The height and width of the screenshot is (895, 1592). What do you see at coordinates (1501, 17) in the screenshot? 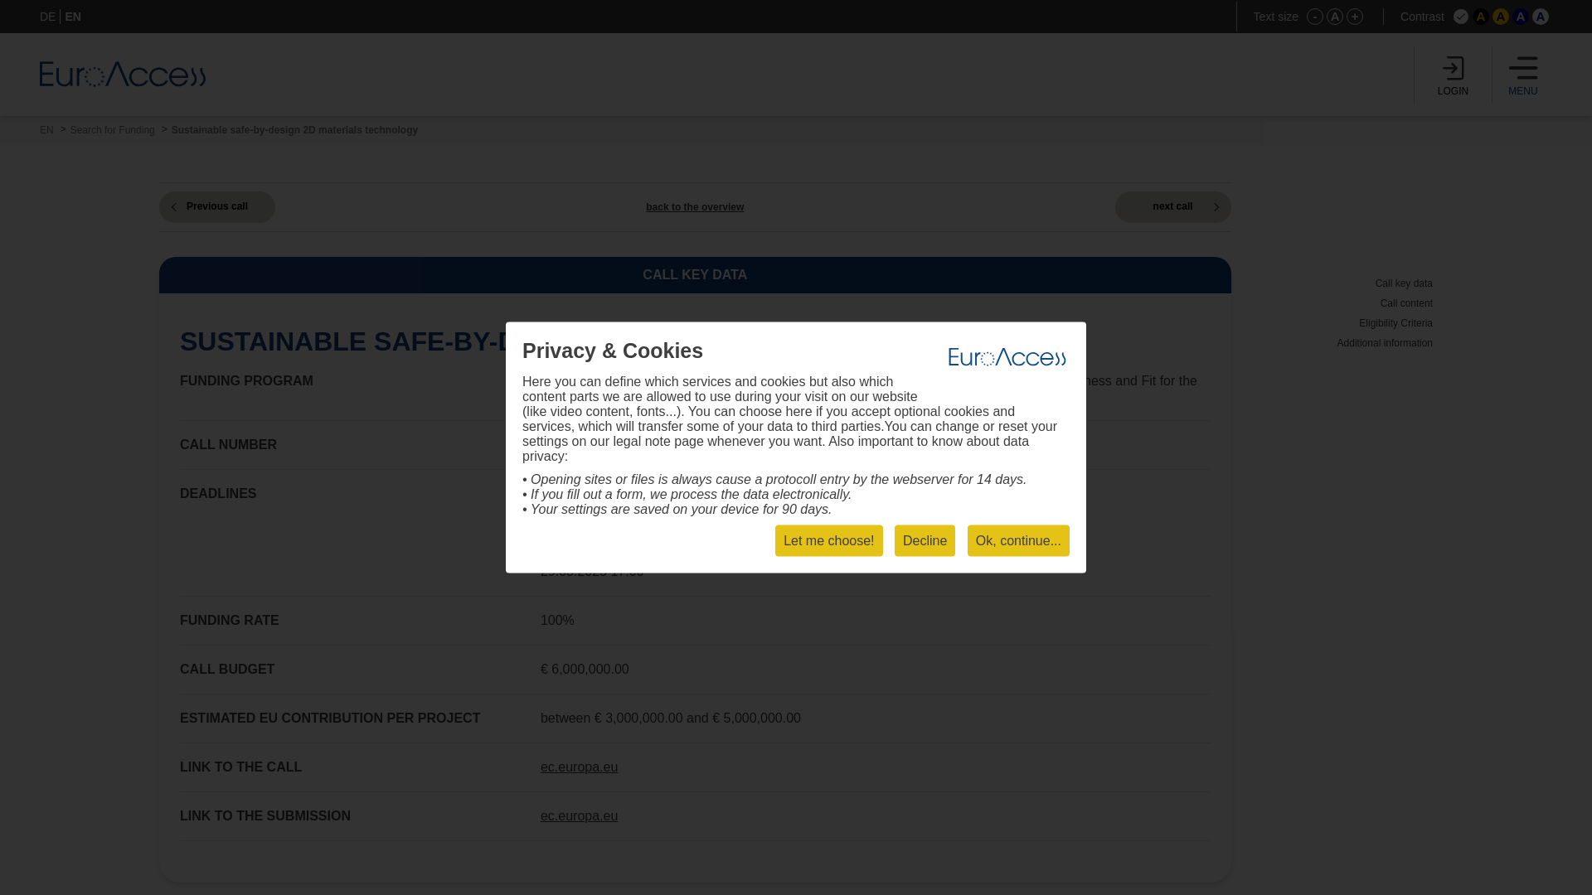
I see `Black on yellow` at bounding box center [1501, 17].